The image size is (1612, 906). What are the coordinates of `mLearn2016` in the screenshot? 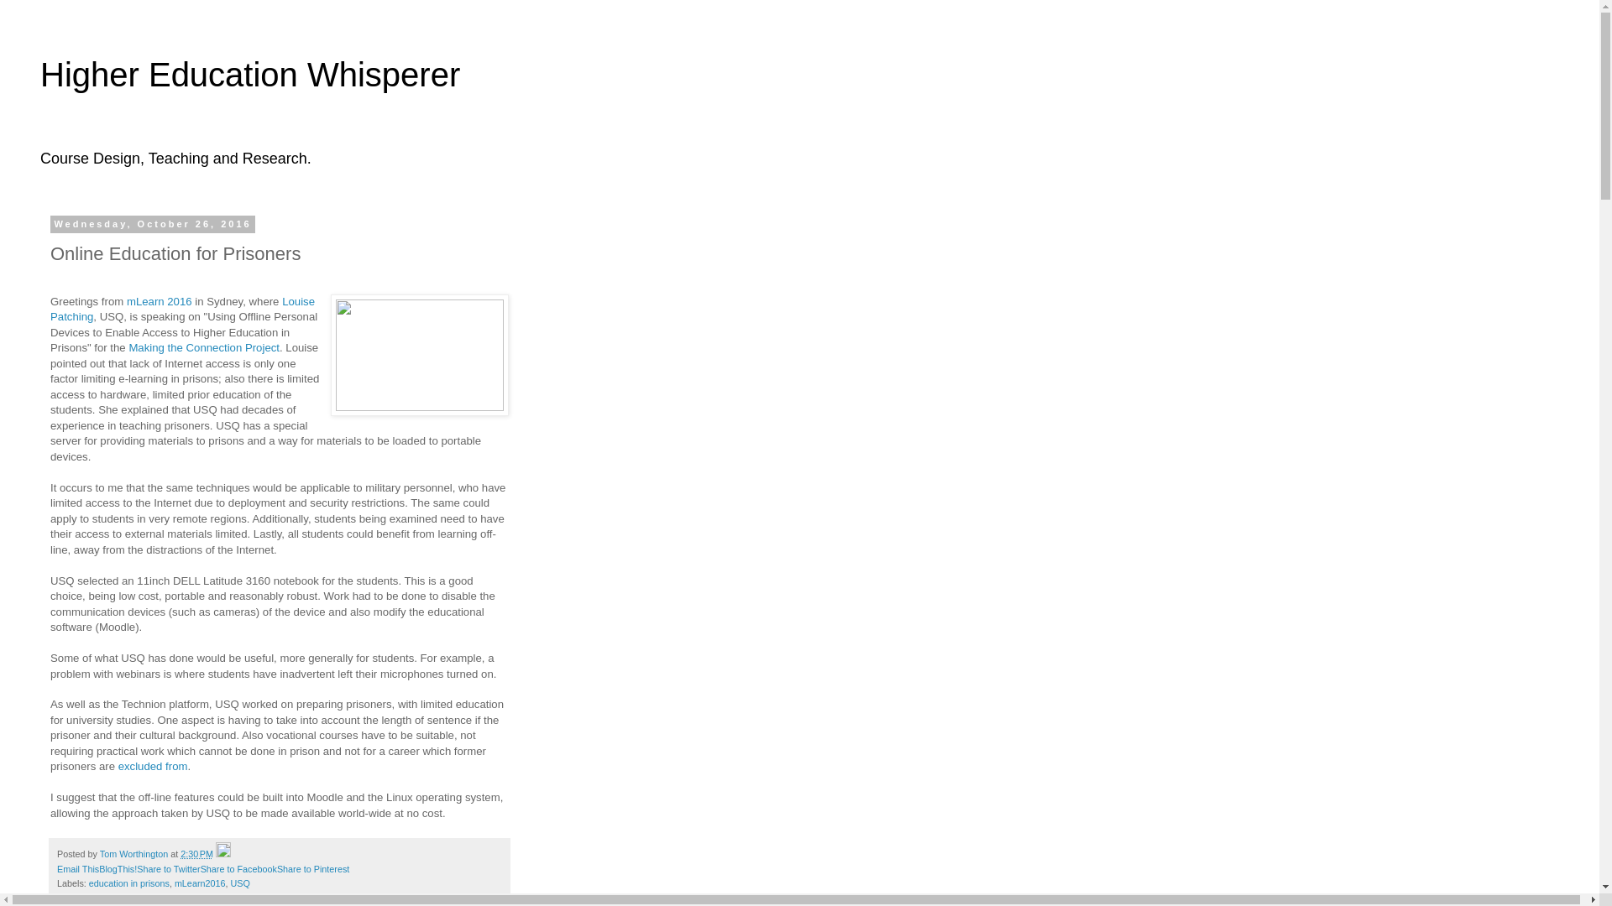 It's located at (200, 883).